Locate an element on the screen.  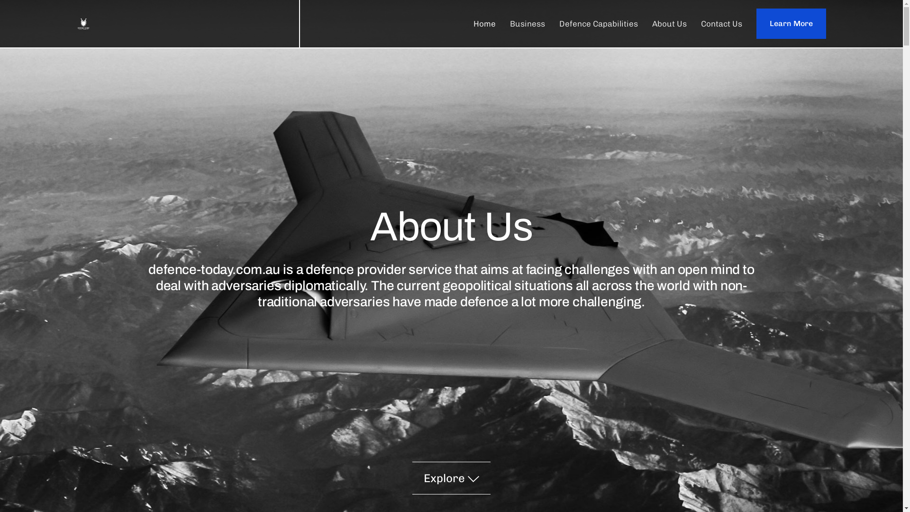
Home is located at coordinates (484, 24).